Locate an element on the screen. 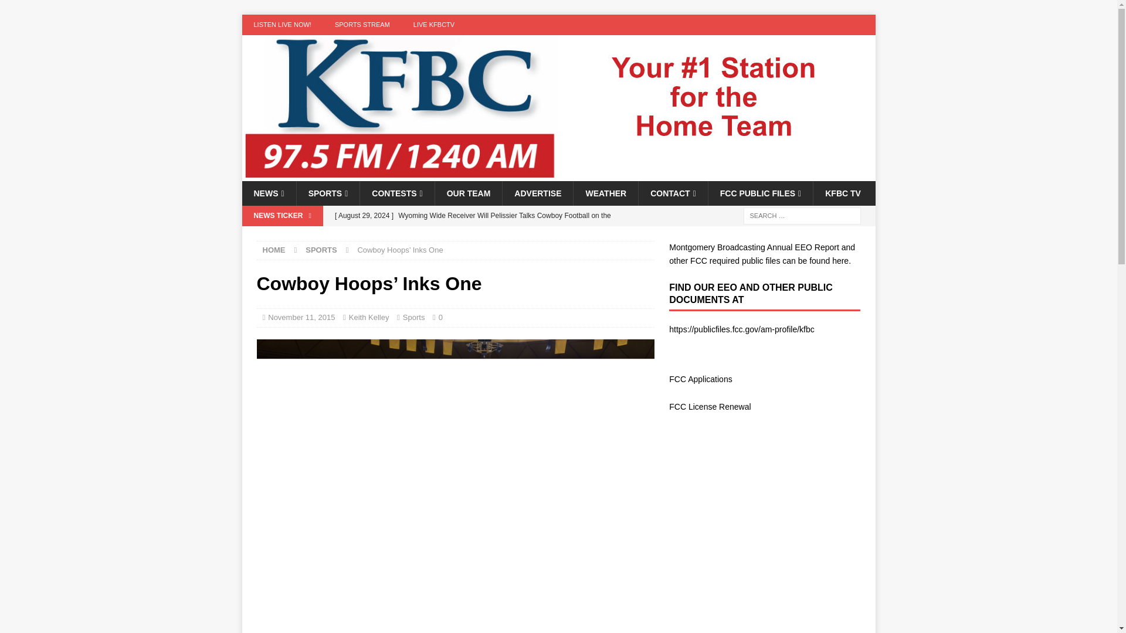  LISTEN LIVE NOW! is located at coordinates (281, 25).